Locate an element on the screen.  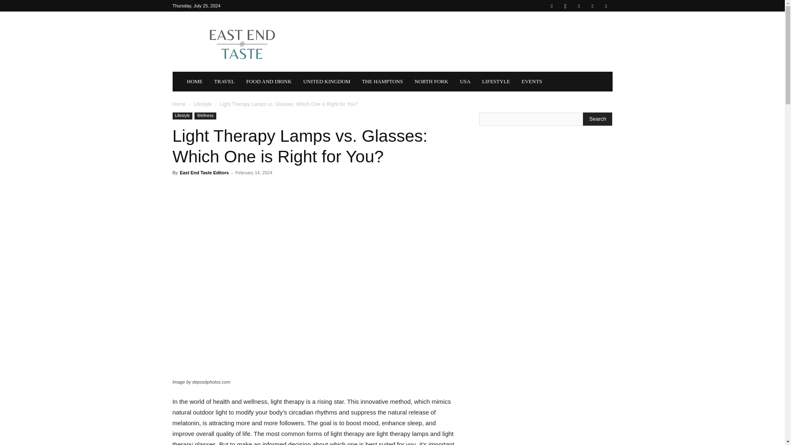
Facebook is located at coordinates (551, 6).